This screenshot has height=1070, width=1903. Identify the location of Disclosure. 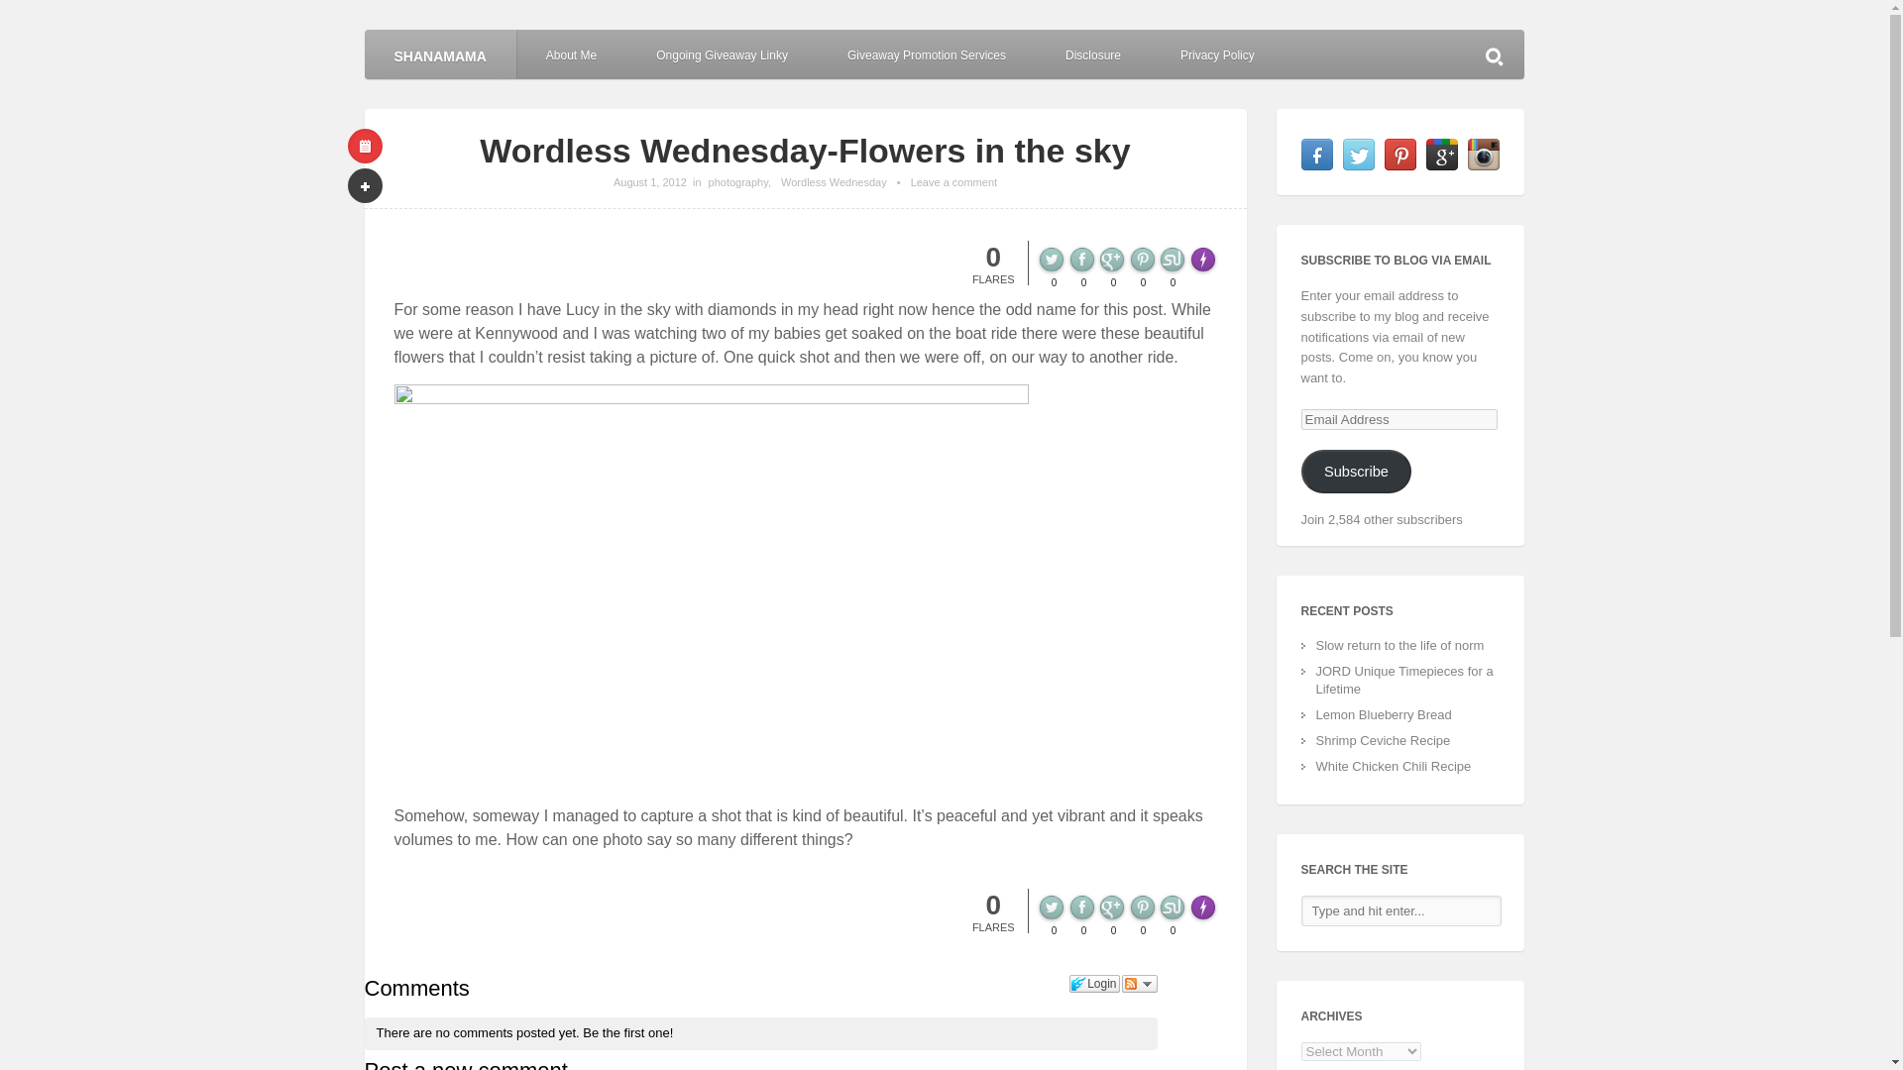
(1092, 53).